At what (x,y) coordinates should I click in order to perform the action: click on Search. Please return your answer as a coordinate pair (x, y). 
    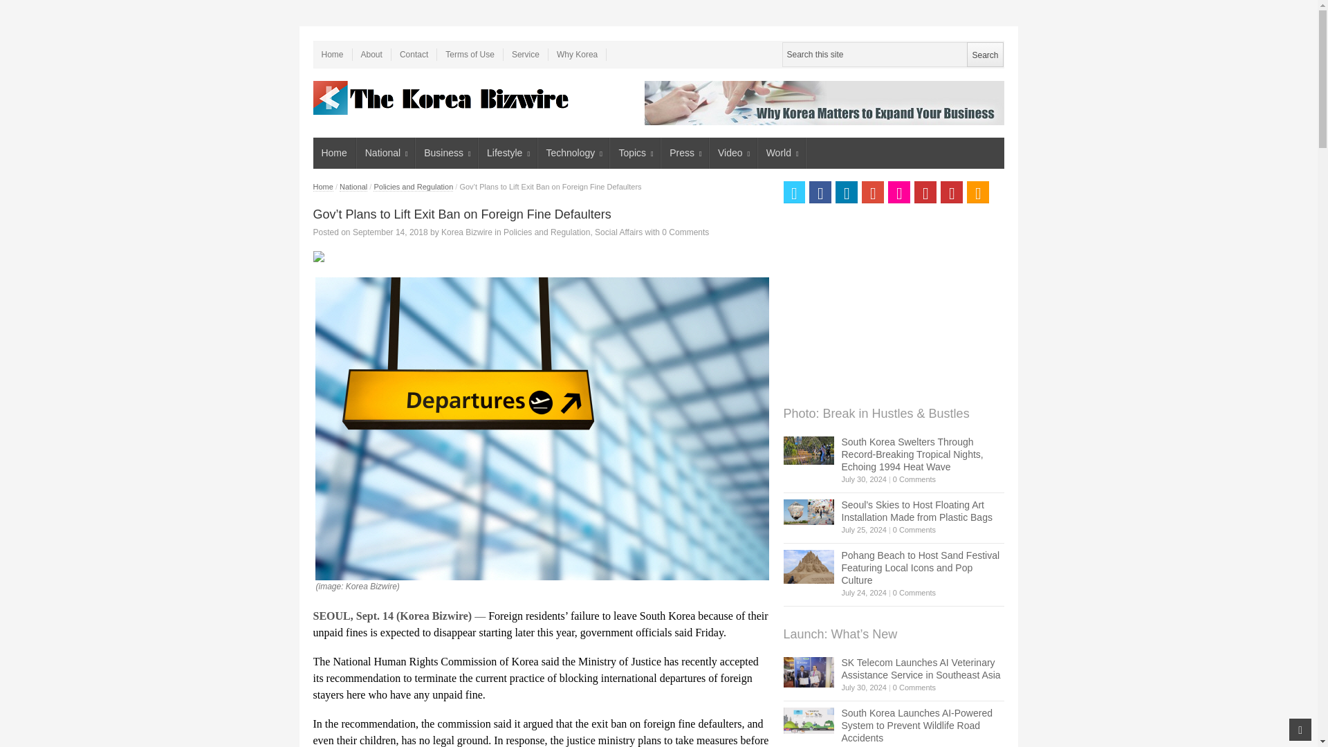
    Looking at the image, I should click on (984, 54).